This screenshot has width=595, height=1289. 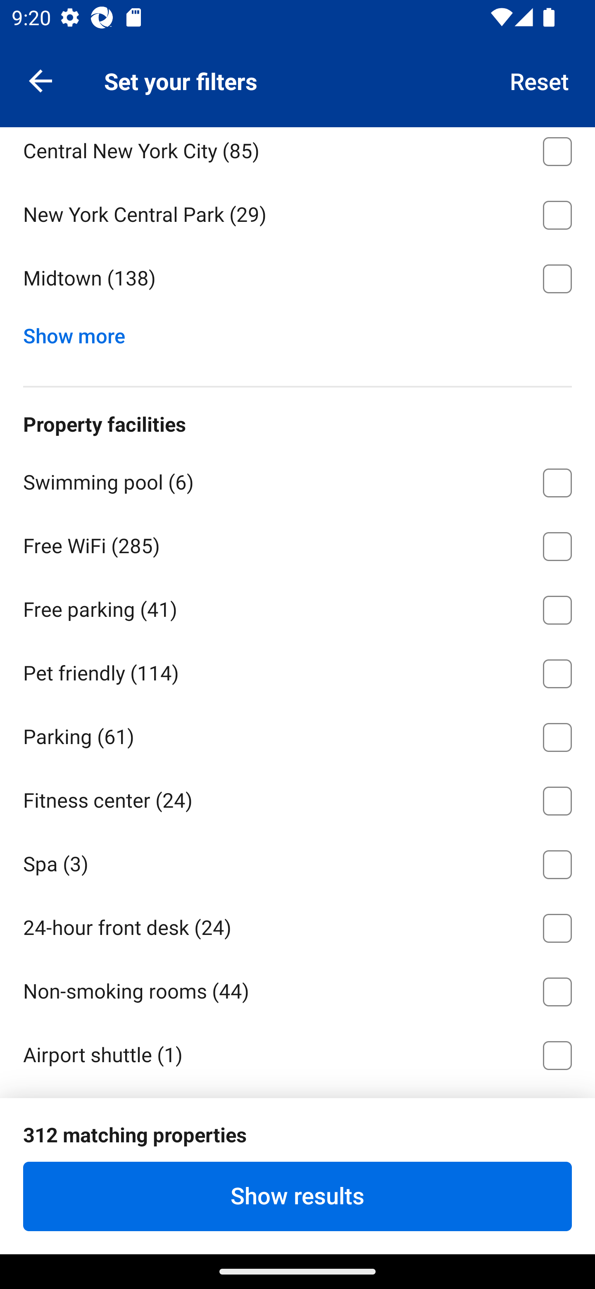 What do you see at coordinates (297, 1196) in the screenshot?
I see `Show results` at bounding box center [297, 1196].